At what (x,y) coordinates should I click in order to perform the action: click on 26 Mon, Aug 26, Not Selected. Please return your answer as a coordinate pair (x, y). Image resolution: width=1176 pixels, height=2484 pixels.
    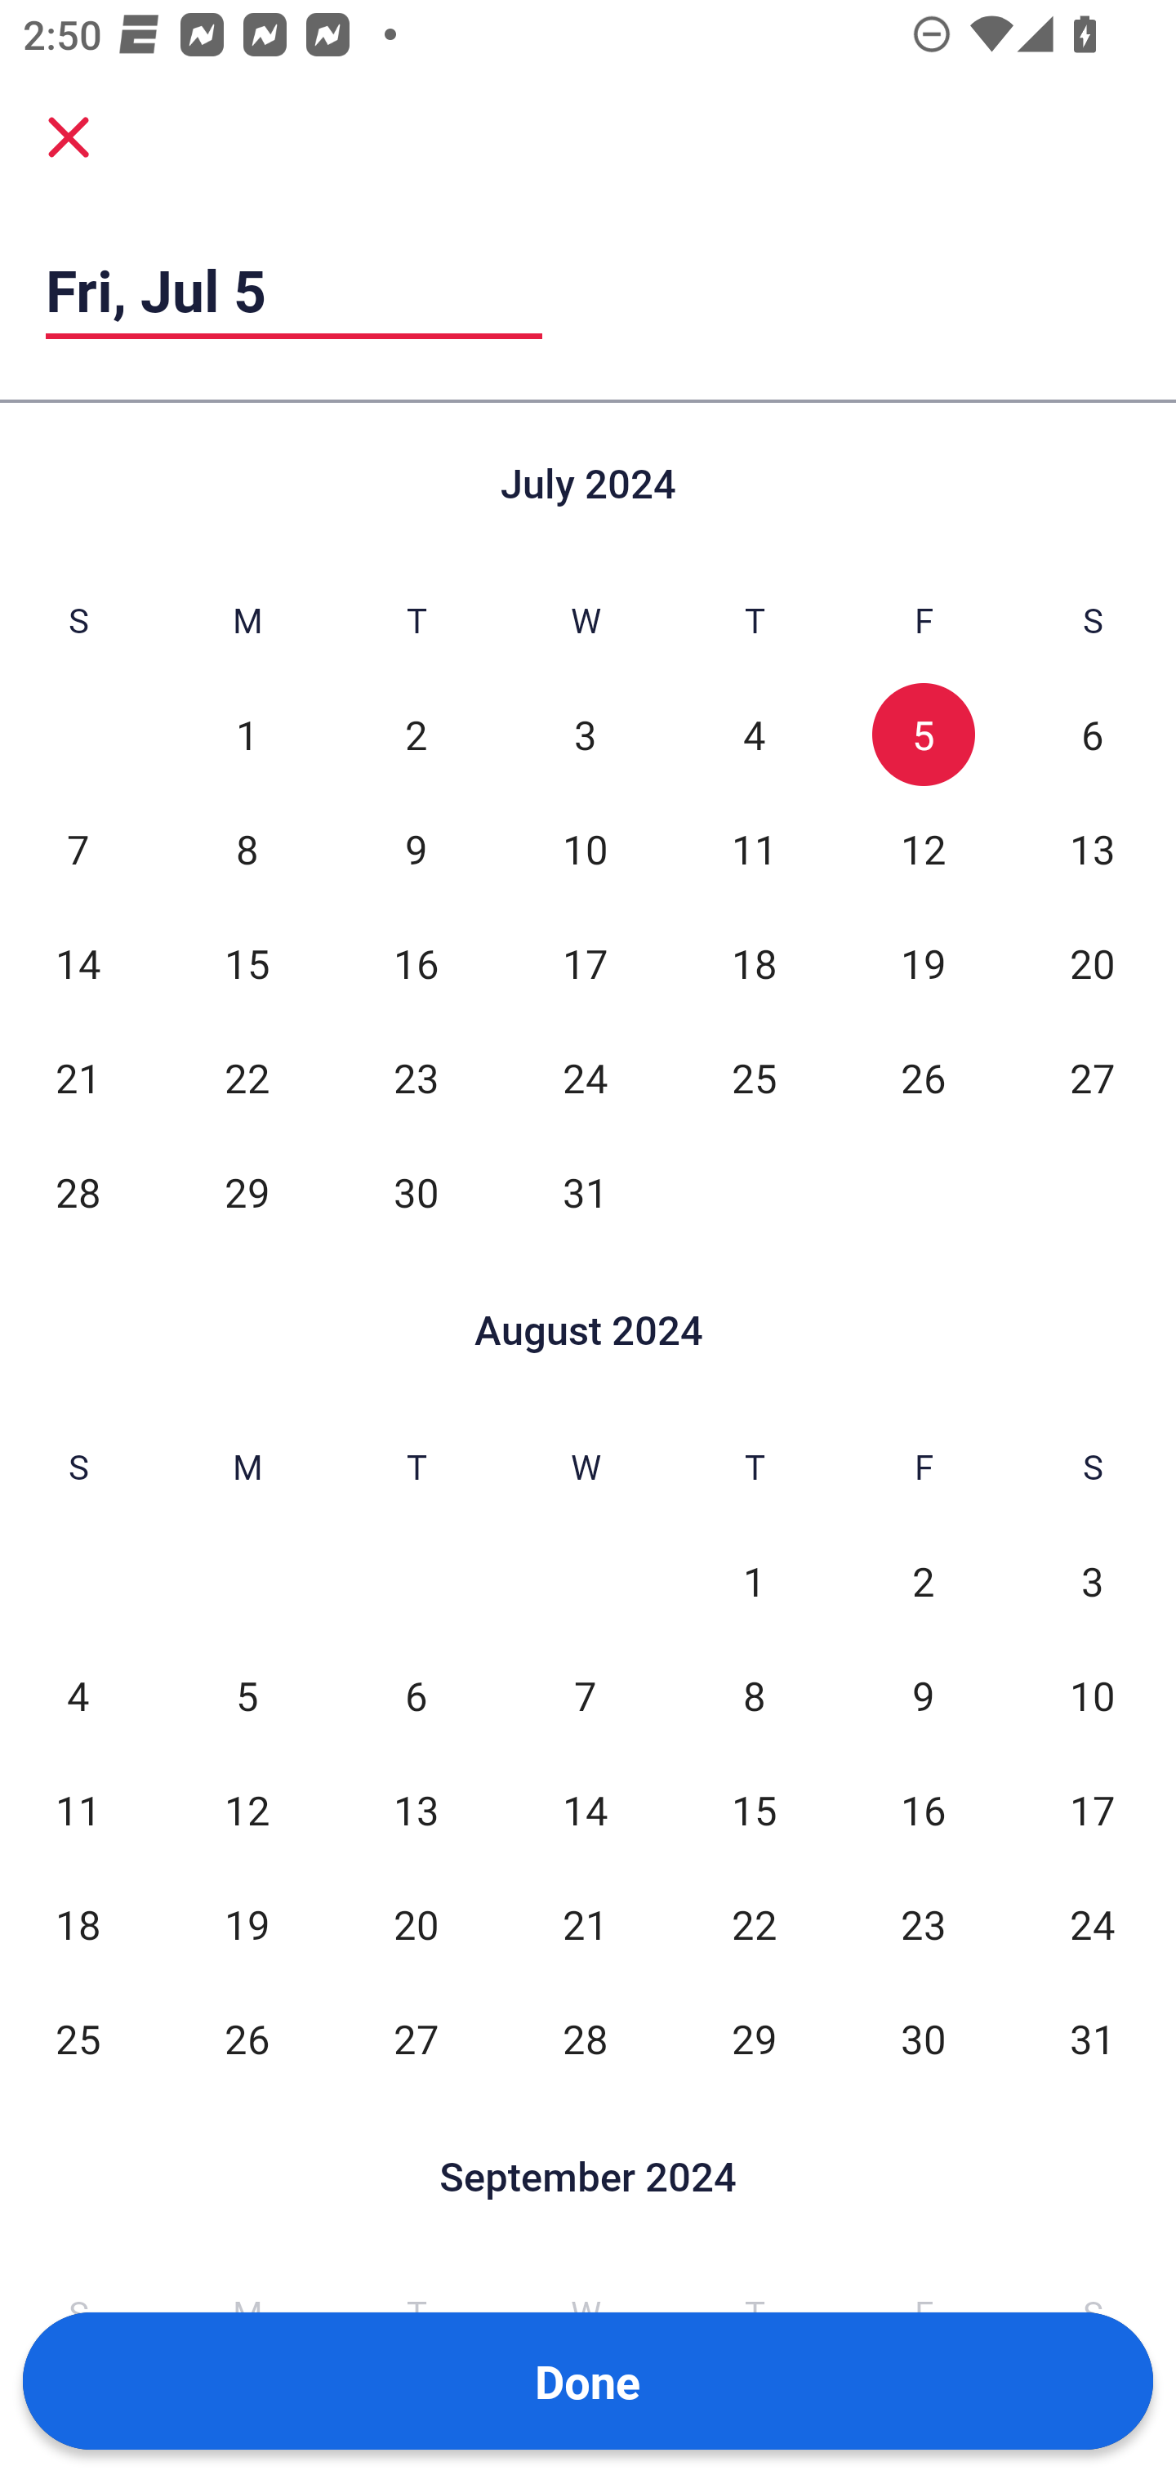
    Looking at the image, I should click on (247, 2039).